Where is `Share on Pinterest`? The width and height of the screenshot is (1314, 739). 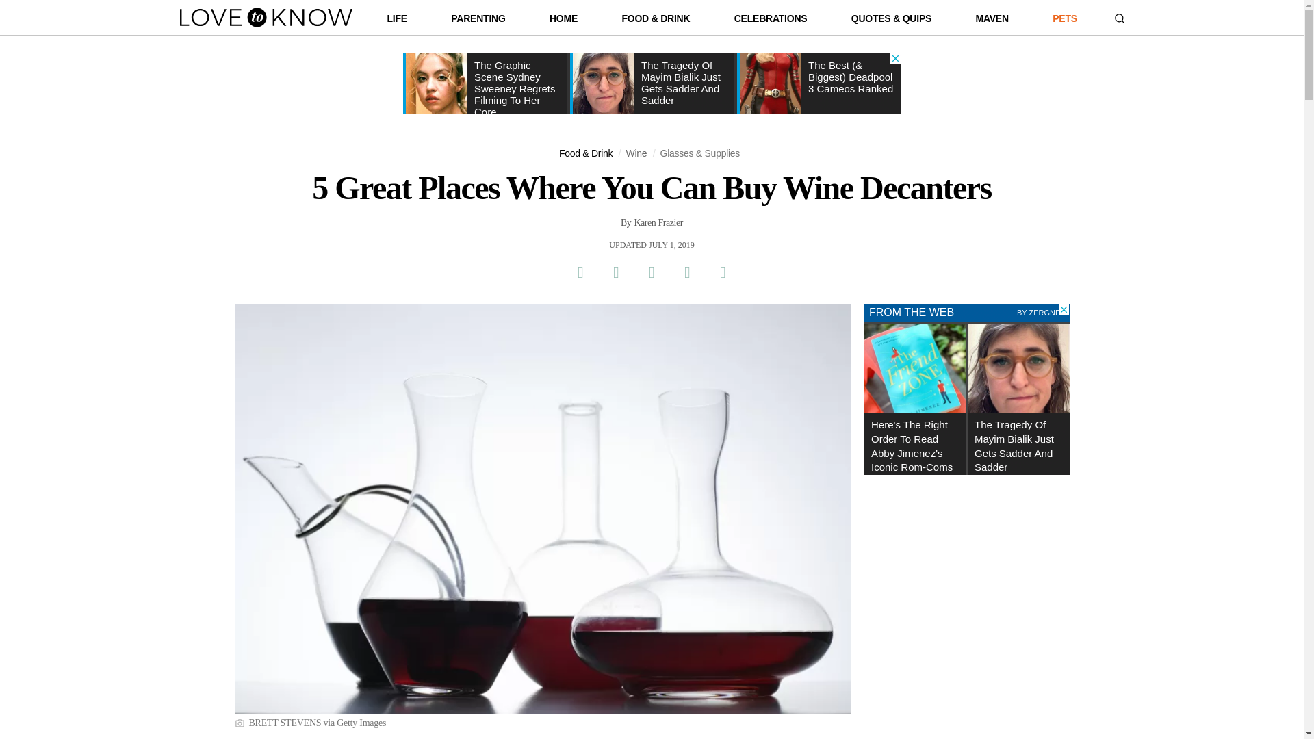
Share on Pinterest is located at coordinates (651, 272).